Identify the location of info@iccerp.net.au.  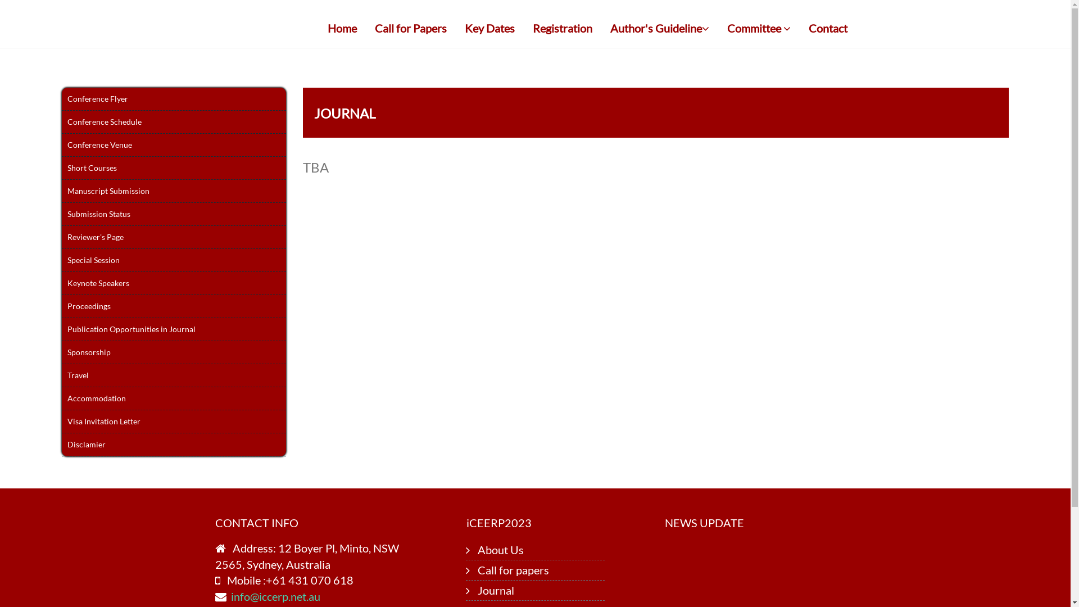
(275, 596).